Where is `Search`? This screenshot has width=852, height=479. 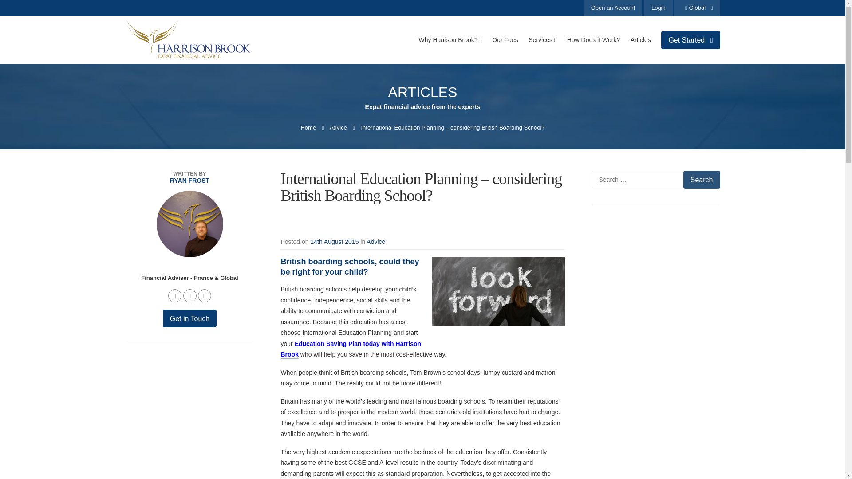
Search is located at coordinates (701, 179).